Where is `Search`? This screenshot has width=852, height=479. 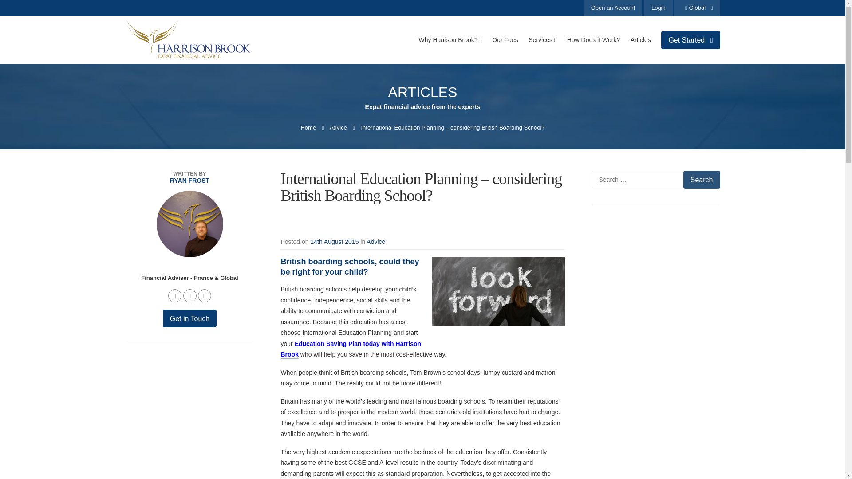
Search is located at coordinates (701, 179).